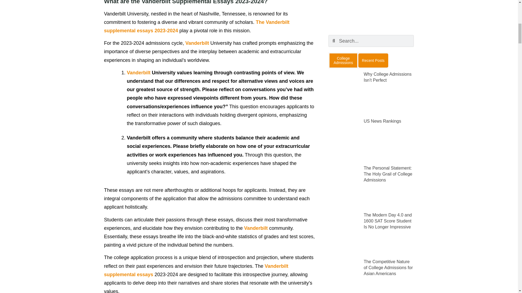 The width and height of the screenshot is (522, 293). What do you see at coordinates (196, 270) in the screenshot?
I see `Vanderbilt supplemental essays` at bounding box center [196, 270].